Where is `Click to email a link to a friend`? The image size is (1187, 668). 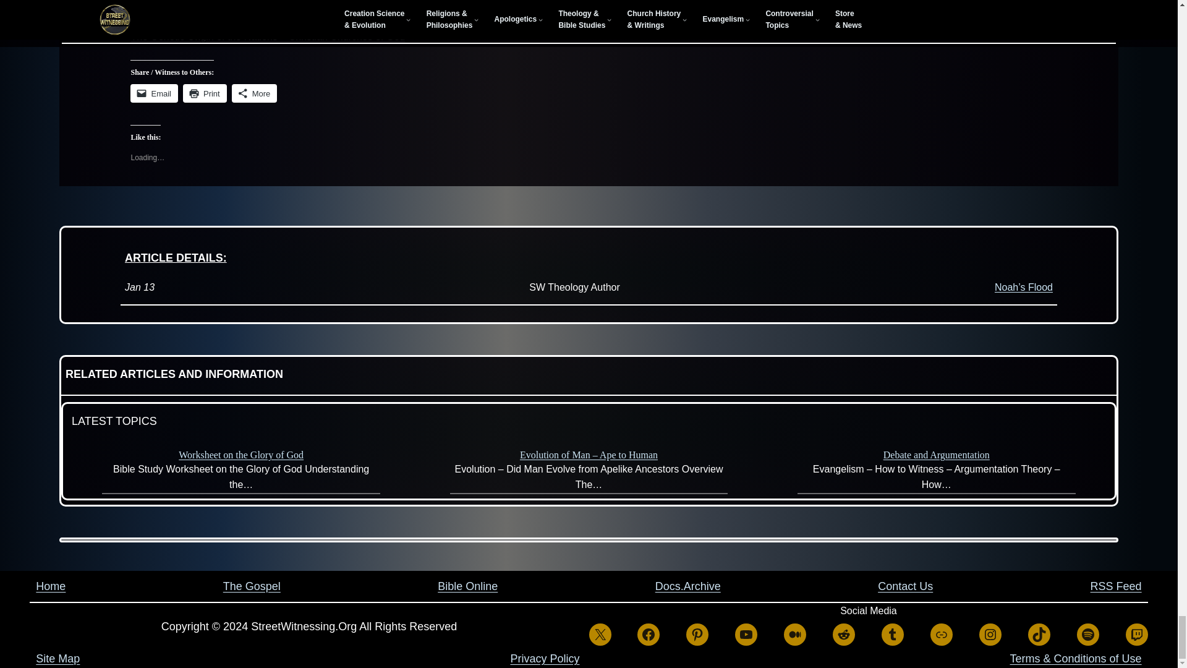 Click to email a link to a friend is located at coordinates (155, 93).